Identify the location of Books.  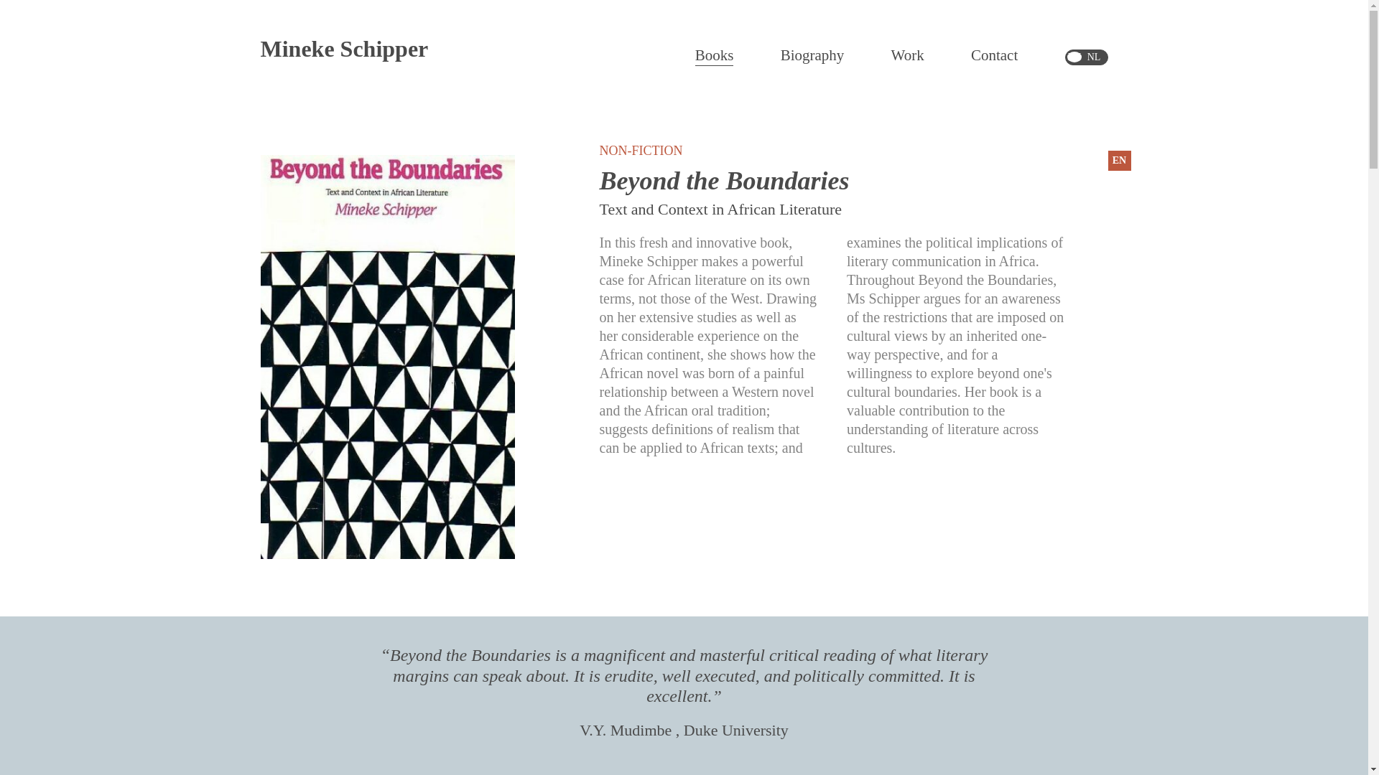
(714, 55).